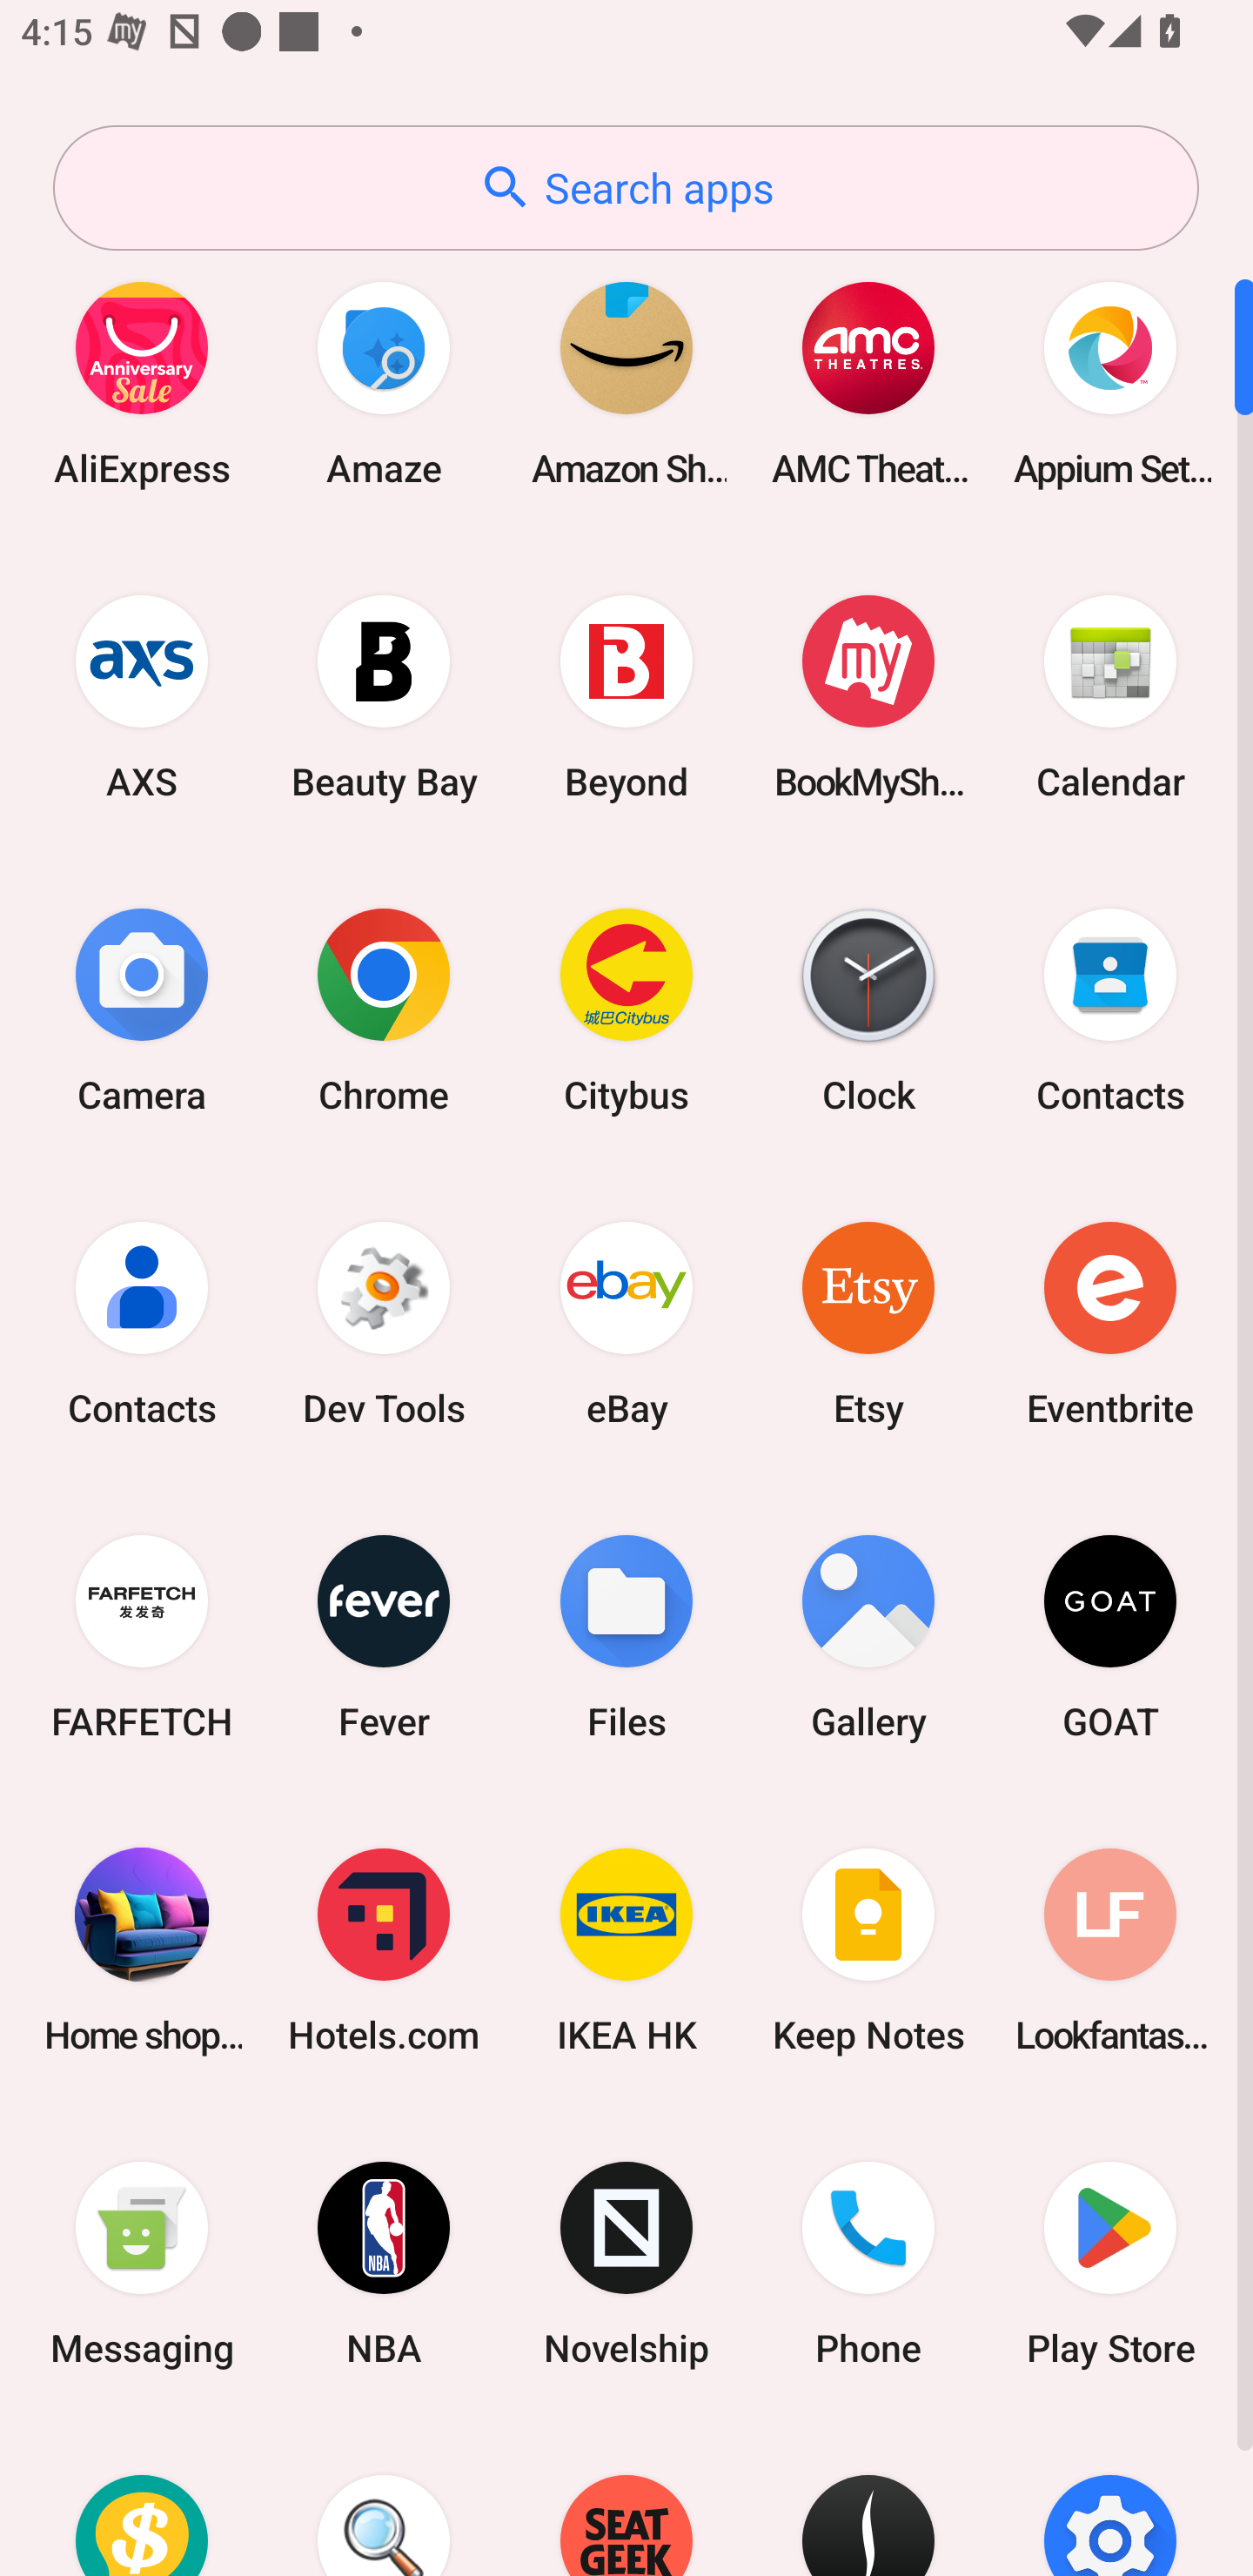 The image size is (1253, 2576). I want to click on Camera, so click(142, 1010).